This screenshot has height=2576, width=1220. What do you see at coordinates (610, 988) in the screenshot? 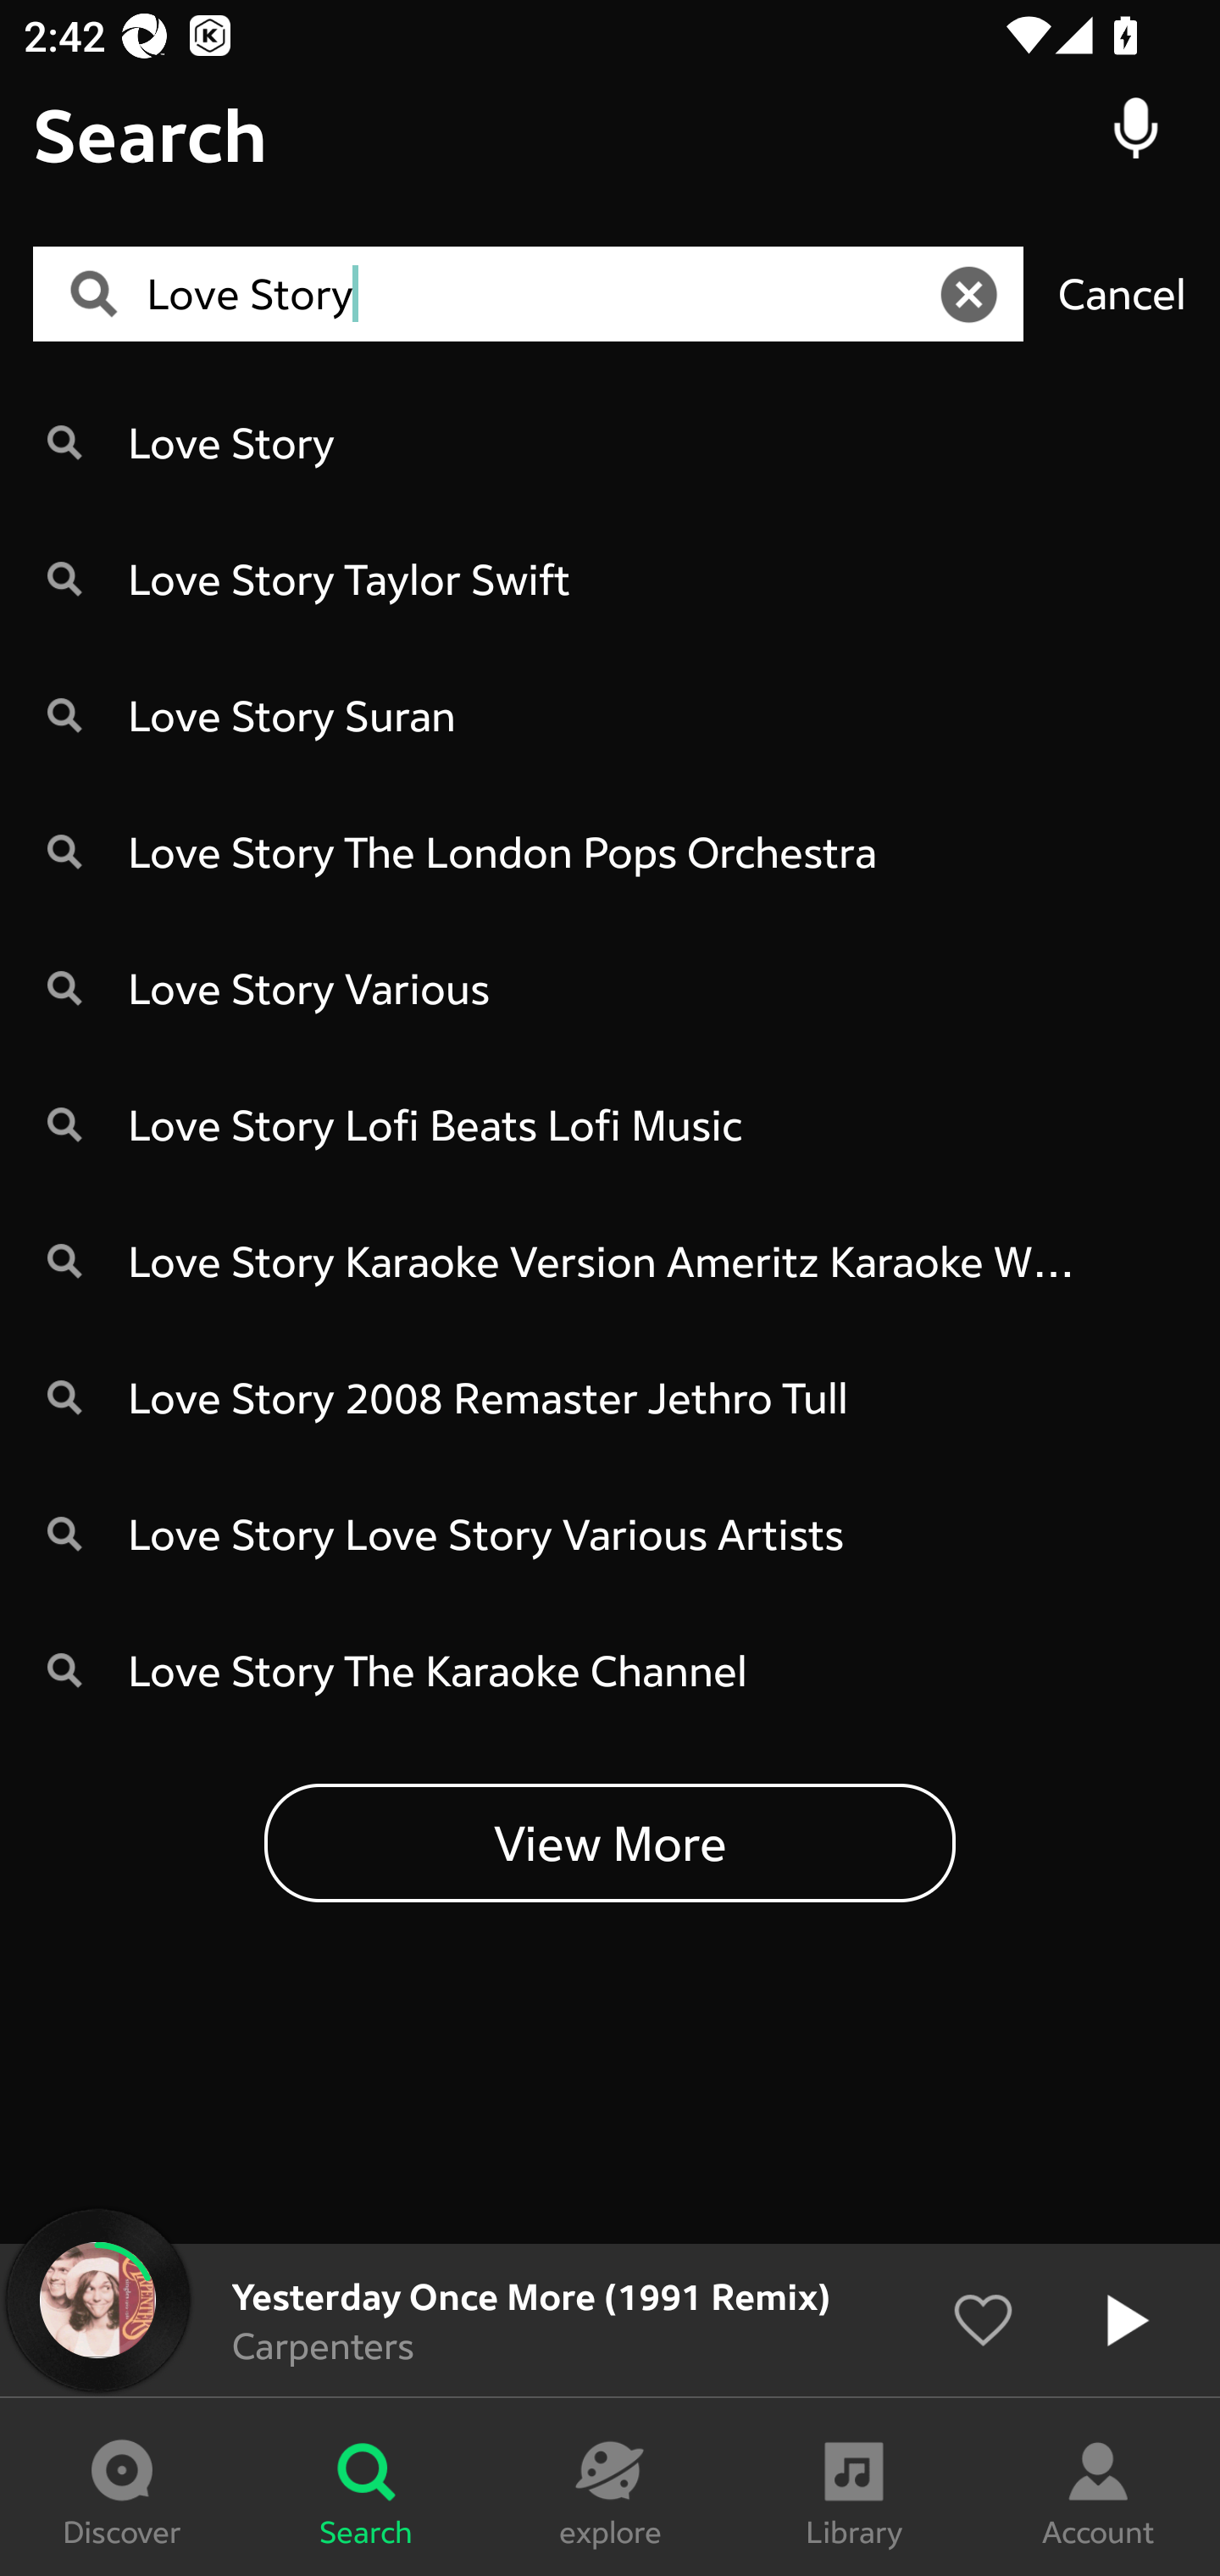
I see `Love Story Various` at bounding box center [610, 988].